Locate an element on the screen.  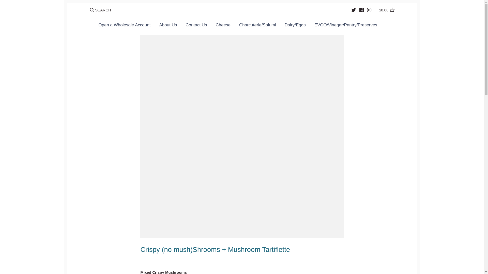
FACEBOOK is located at coordinates (361, 10).